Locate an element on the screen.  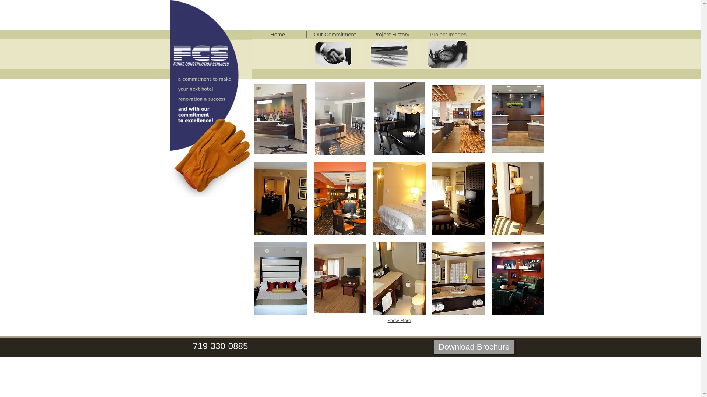
Show More is located at coordinates (399, 321).